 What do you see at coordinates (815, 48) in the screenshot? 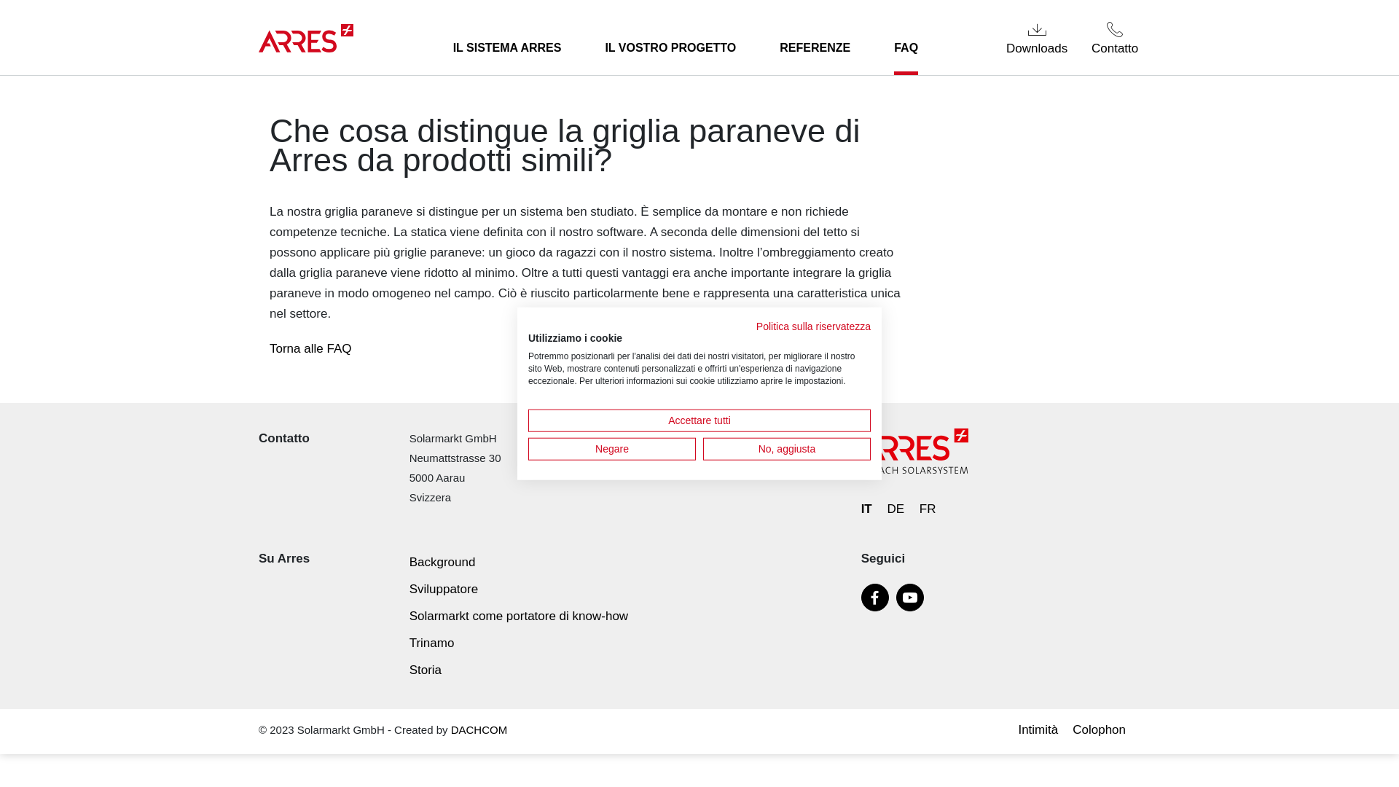
I see `REFERENZE` at bounding box center [815, 48].